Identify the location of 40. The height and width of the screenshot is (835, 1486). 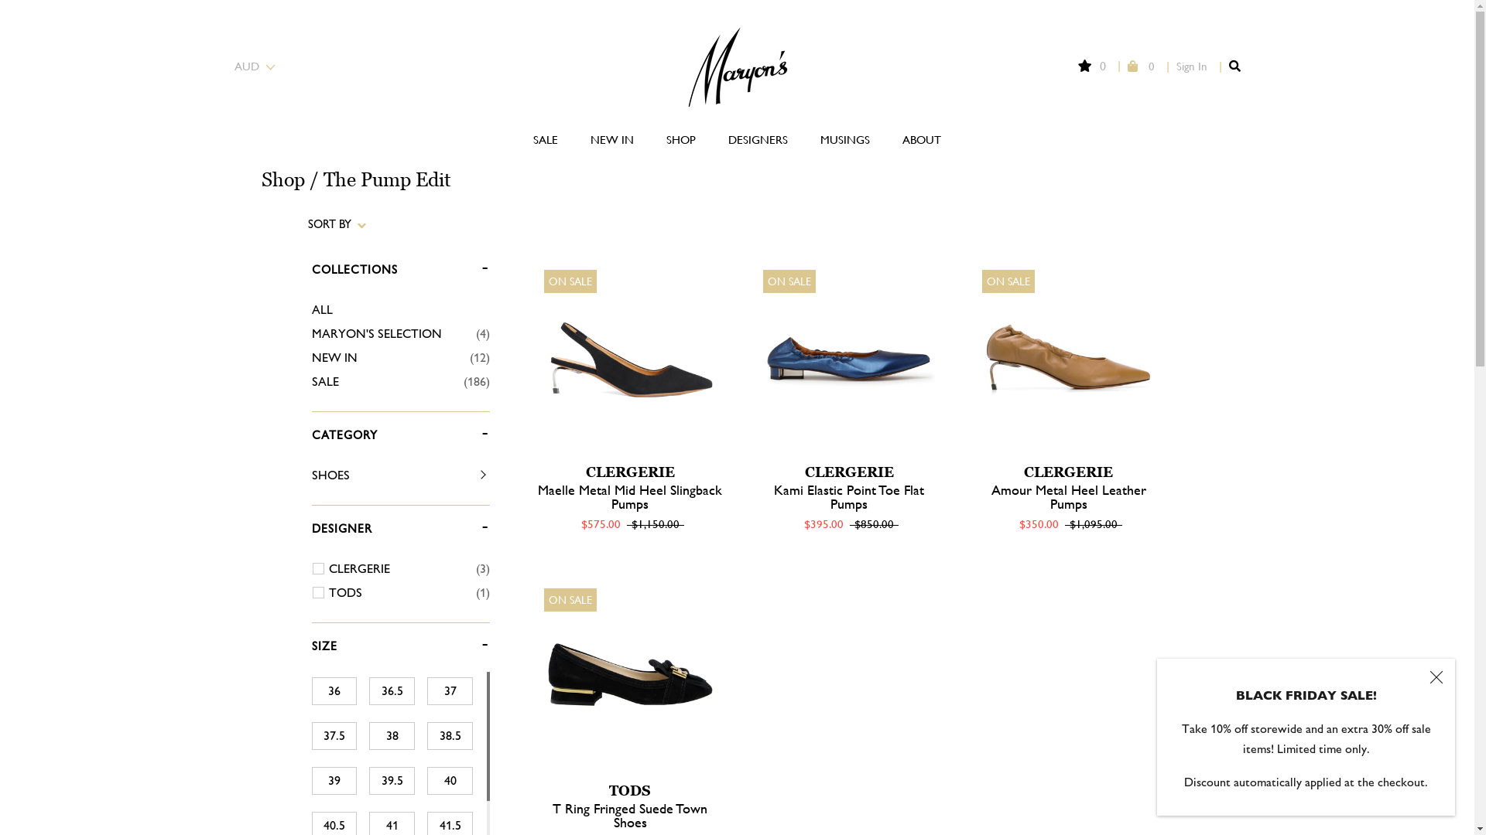
(450, 781).